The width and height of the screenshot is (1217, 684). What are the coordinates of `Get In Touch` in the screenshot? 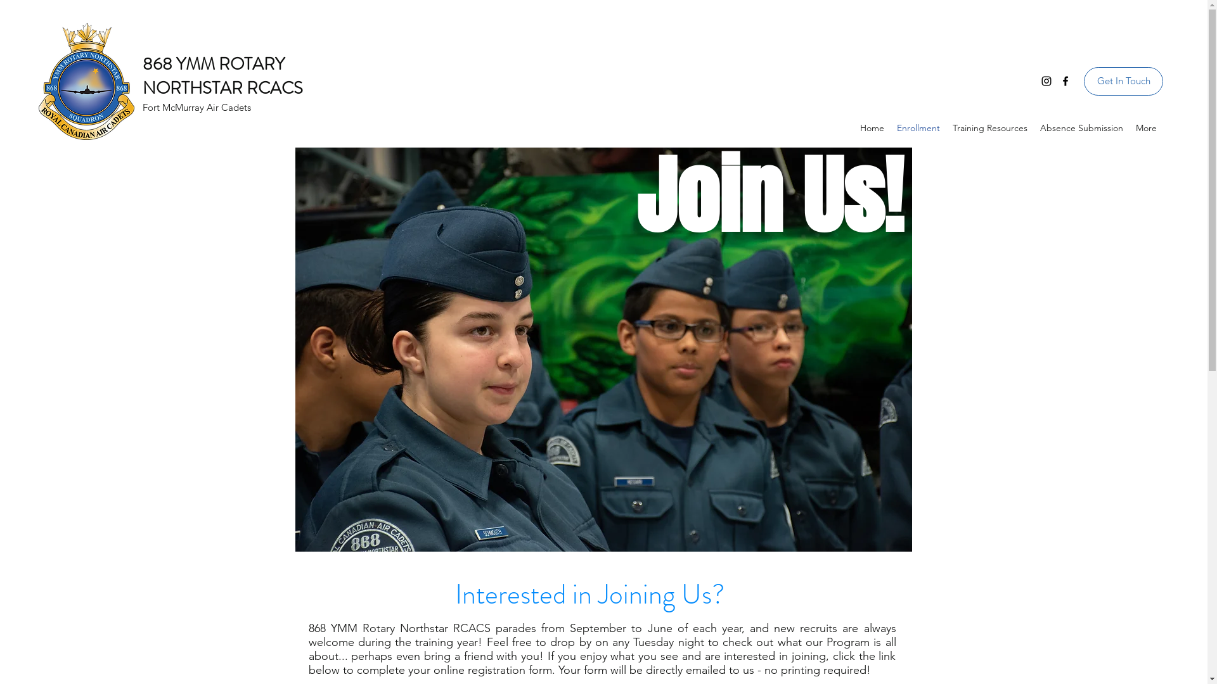 It's located at (1123, 81).